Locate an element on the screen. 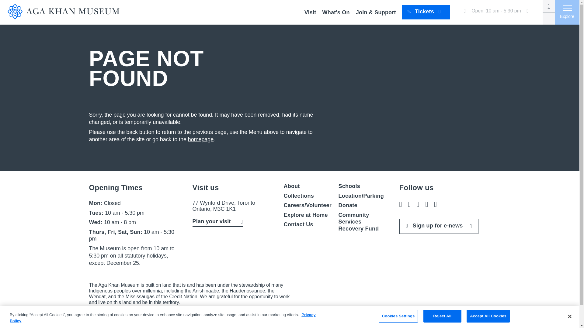  Account is located at coordinates (549, 6).